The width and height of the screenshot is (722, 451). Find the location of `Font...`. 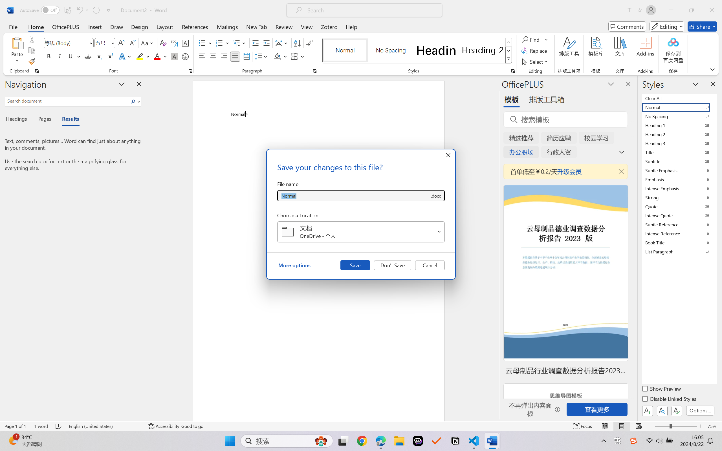

Font... is located at coordinates (190, 71).